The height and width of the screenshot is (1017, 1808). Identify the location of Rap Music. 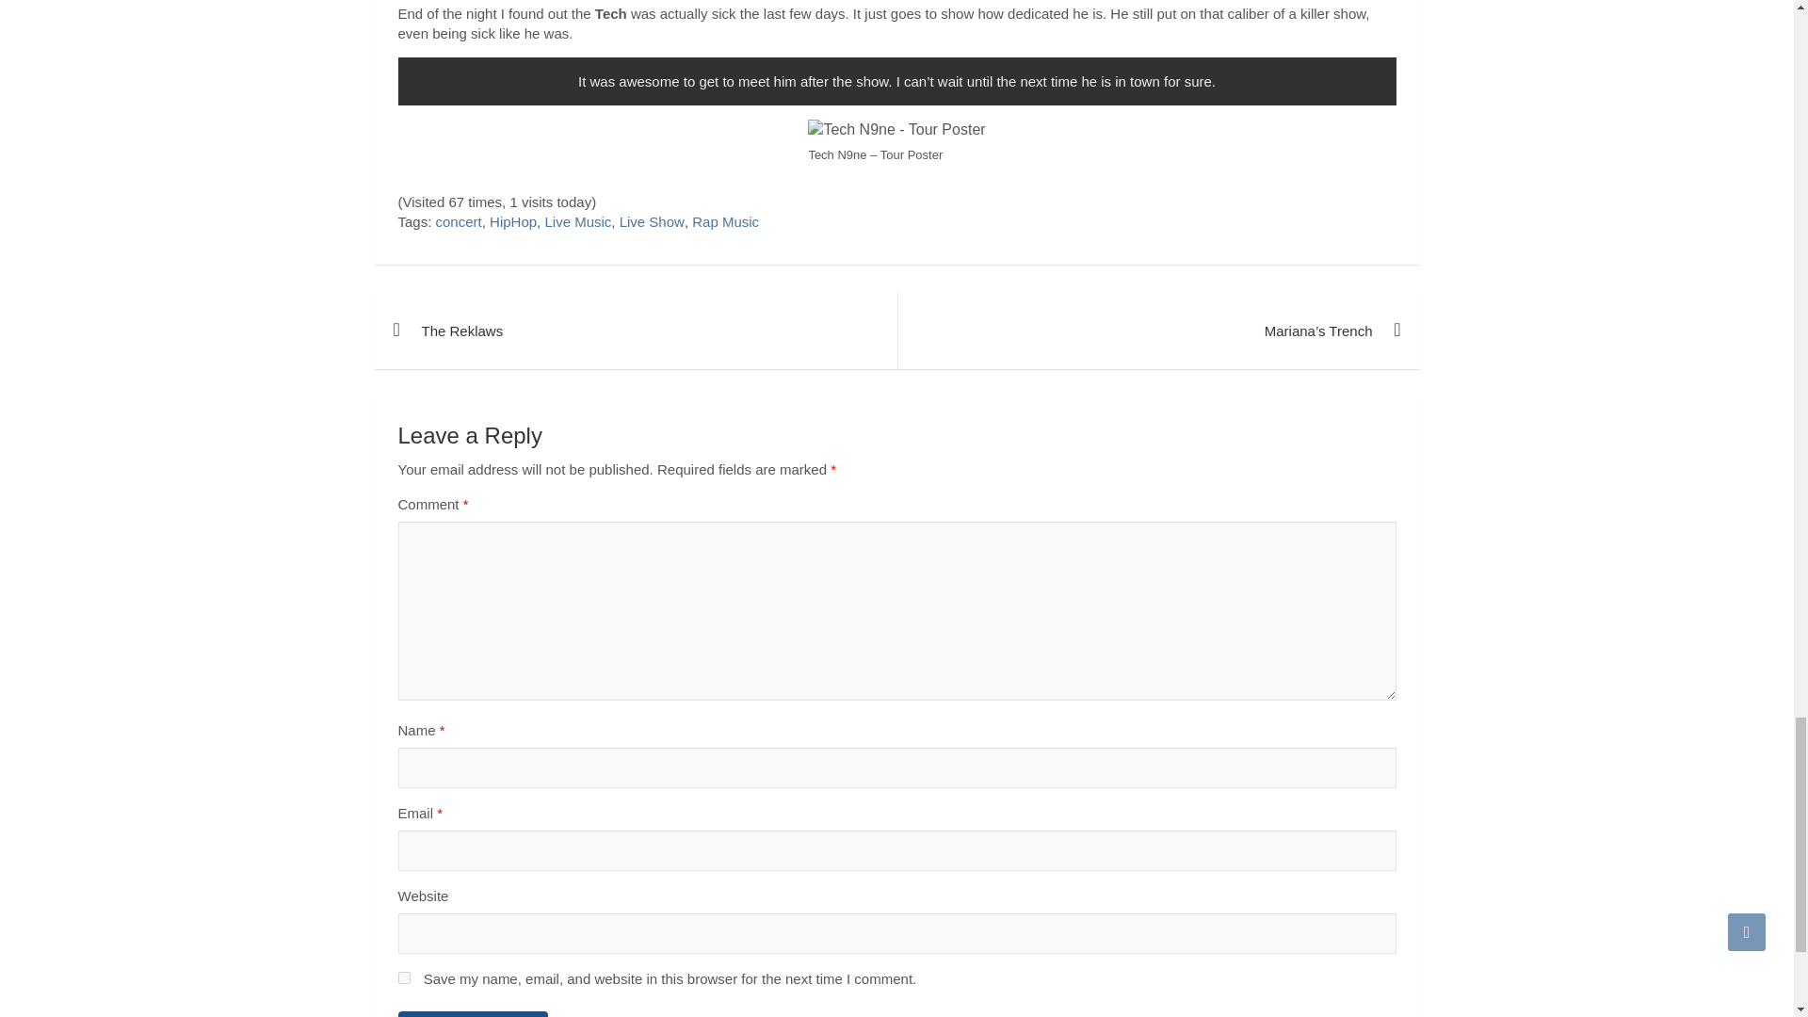
(725, 221).